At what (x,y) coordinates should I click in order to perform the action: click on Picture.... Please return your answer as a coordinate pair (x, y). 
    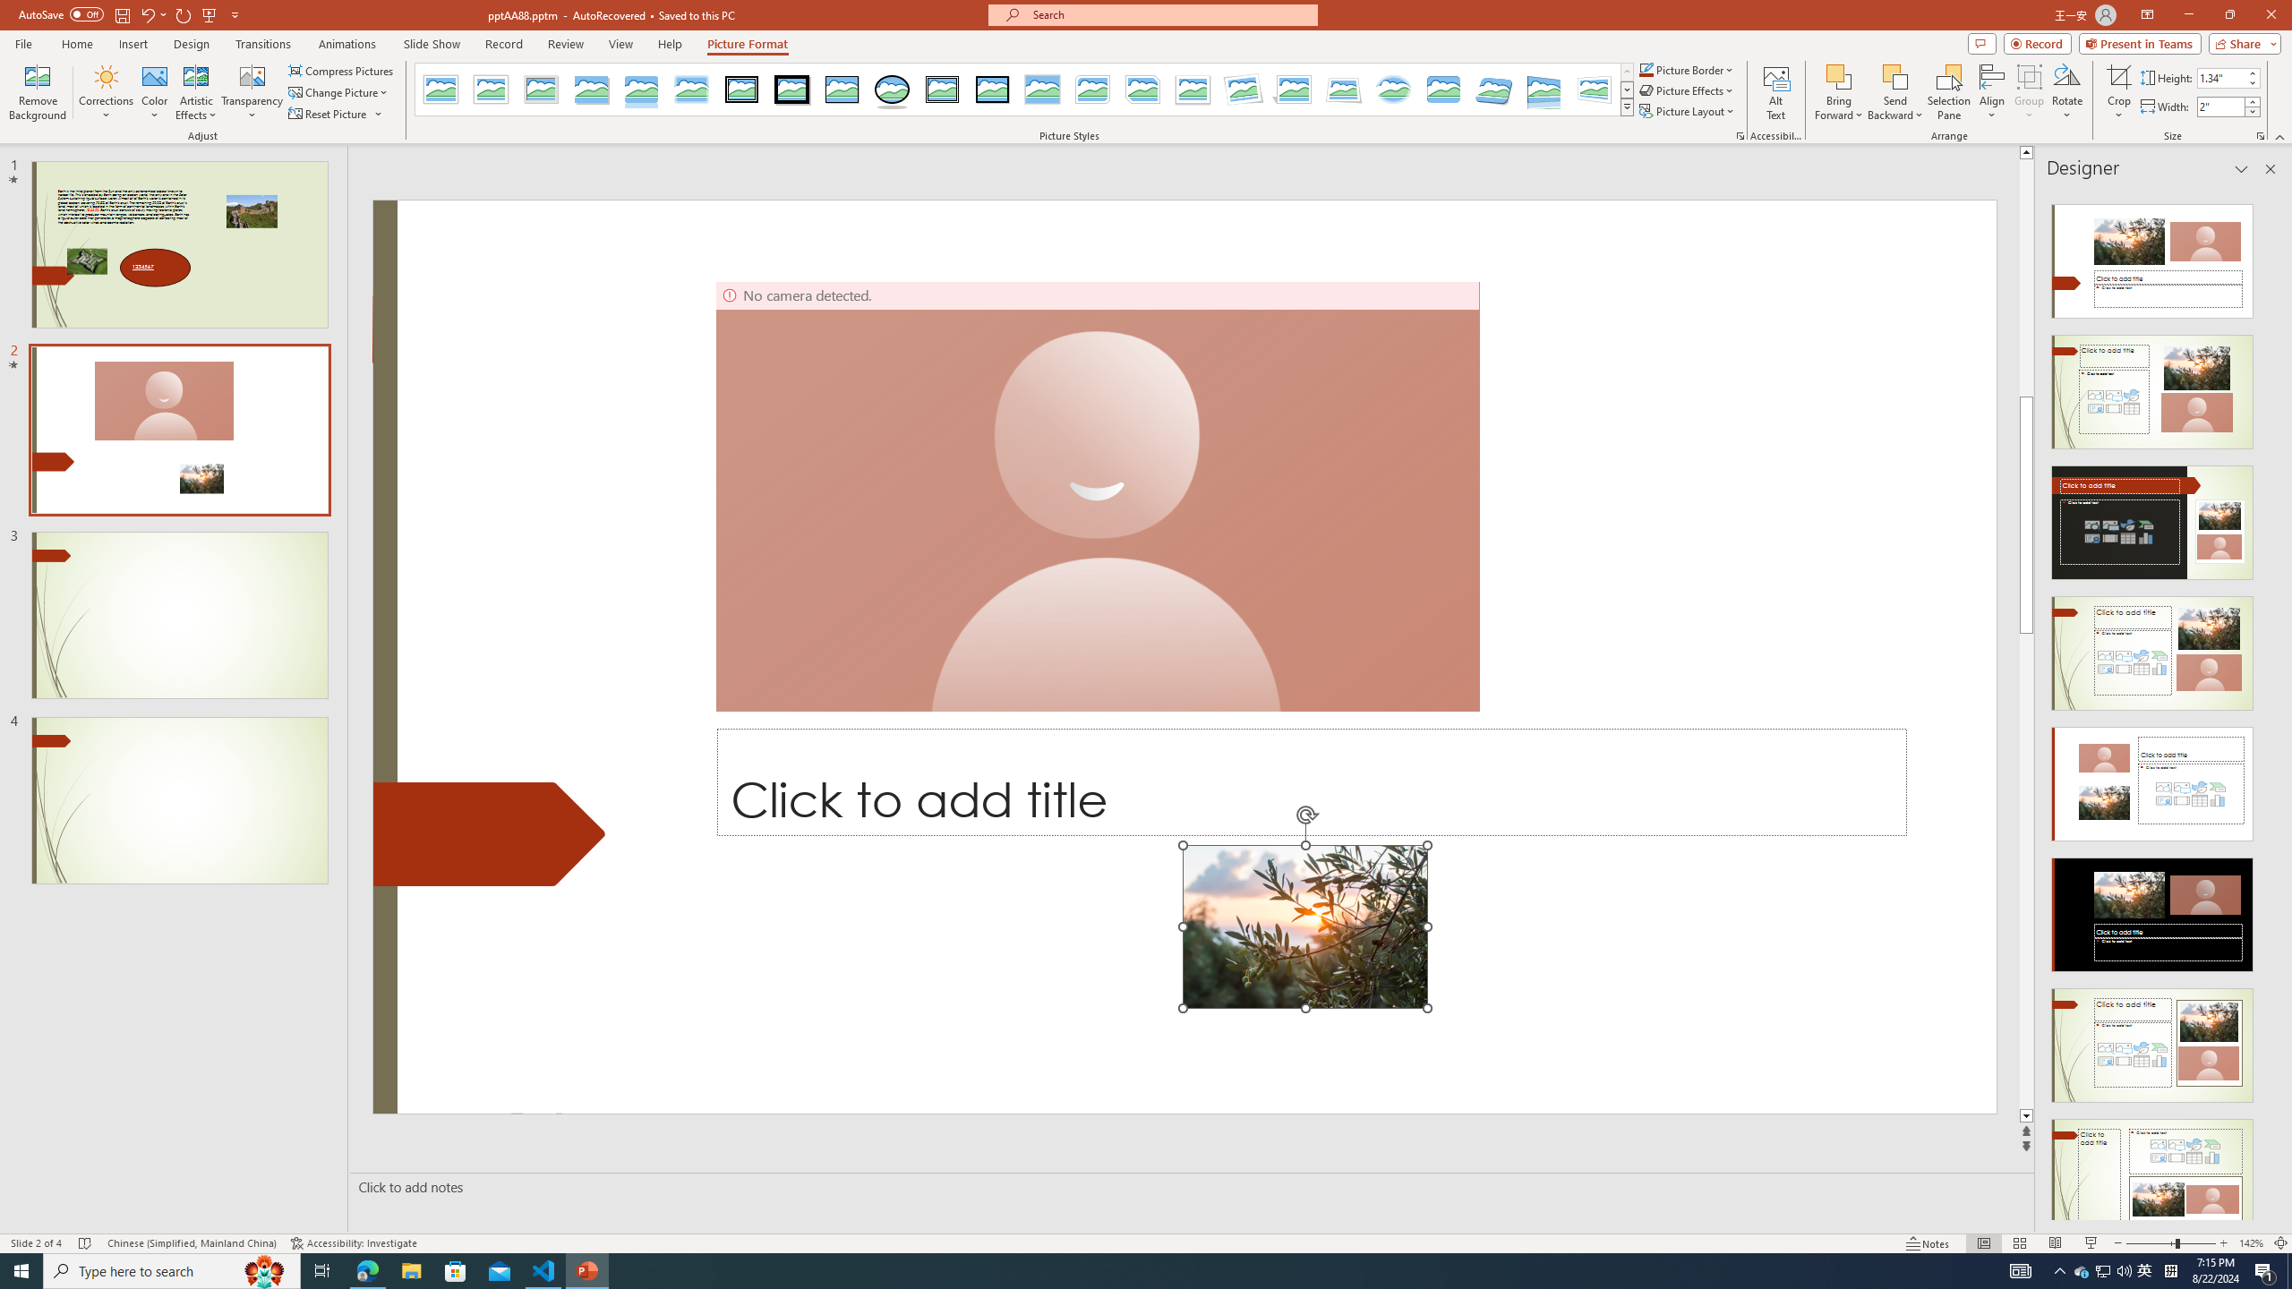
    Looking at the image, I should click on (1739, 136).